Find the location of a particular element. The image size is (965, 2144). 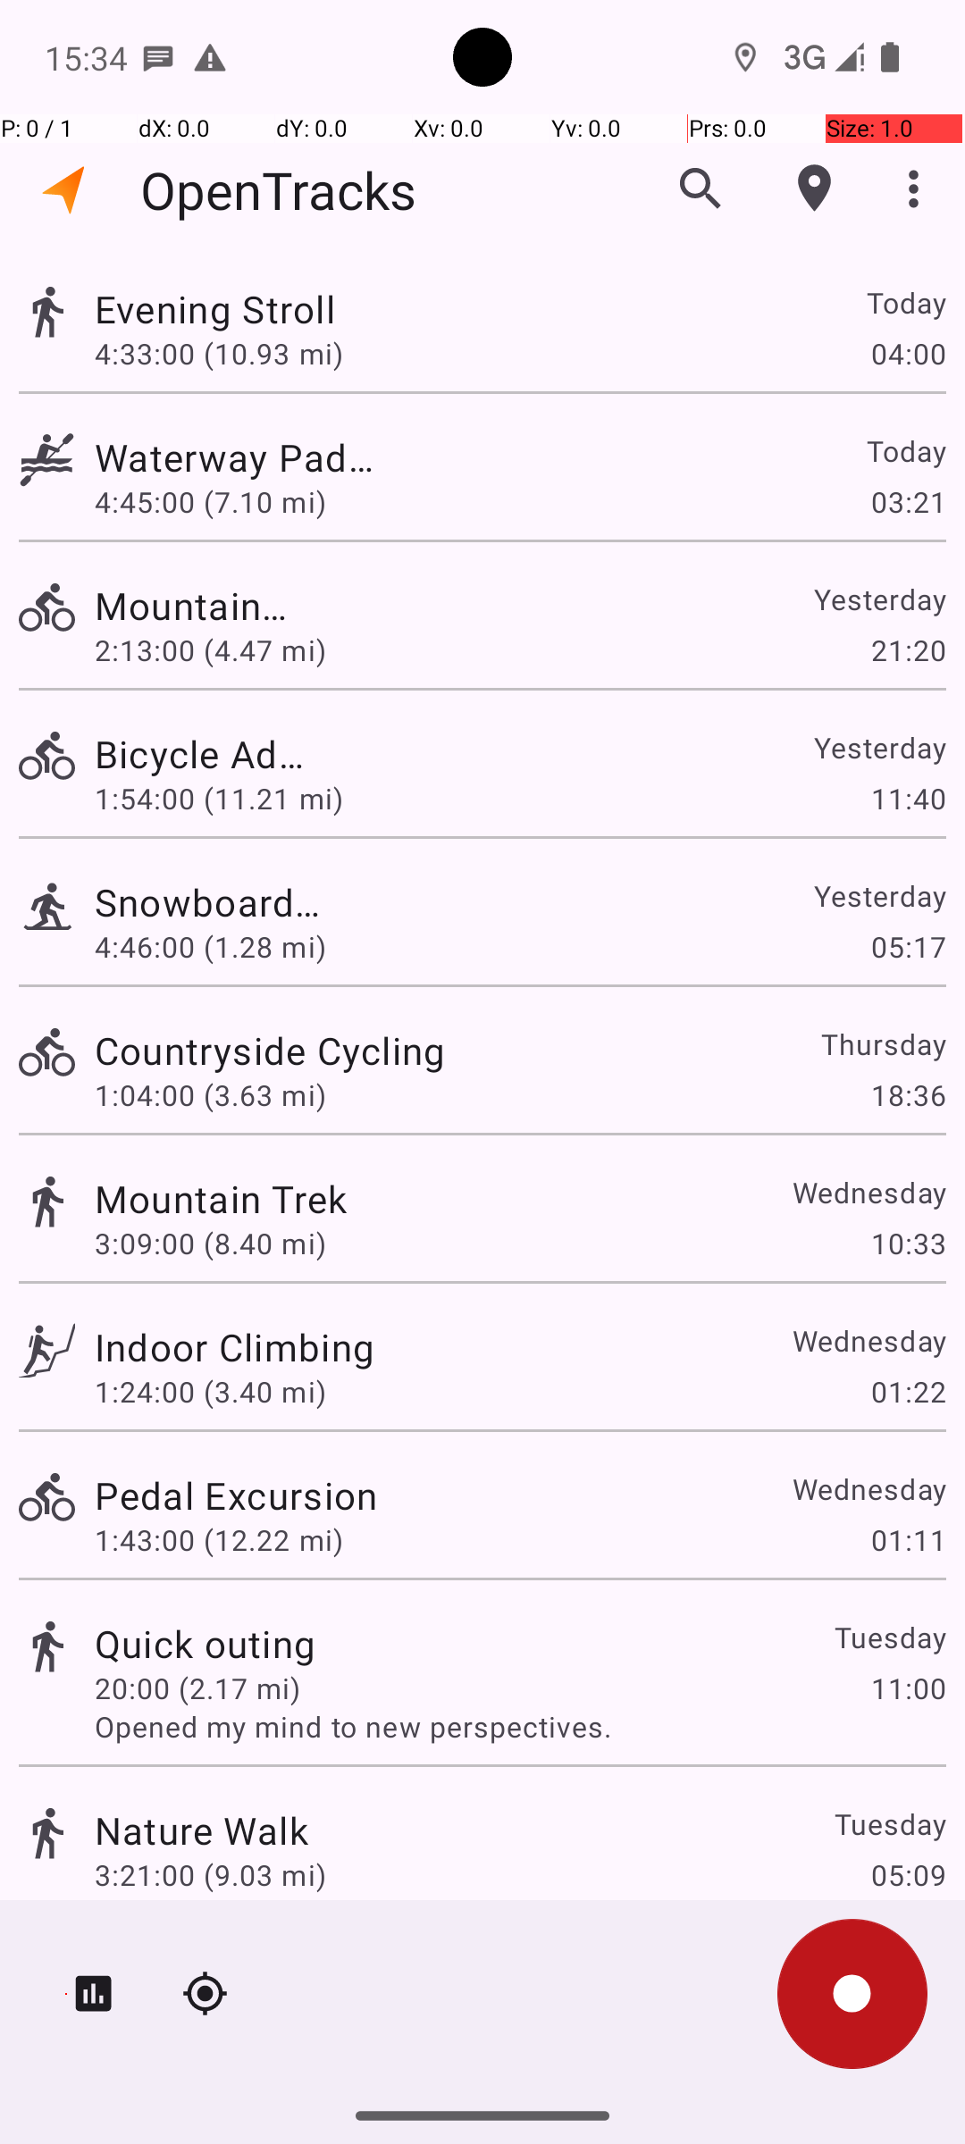

11:40 is located at coordinates (908, 799).